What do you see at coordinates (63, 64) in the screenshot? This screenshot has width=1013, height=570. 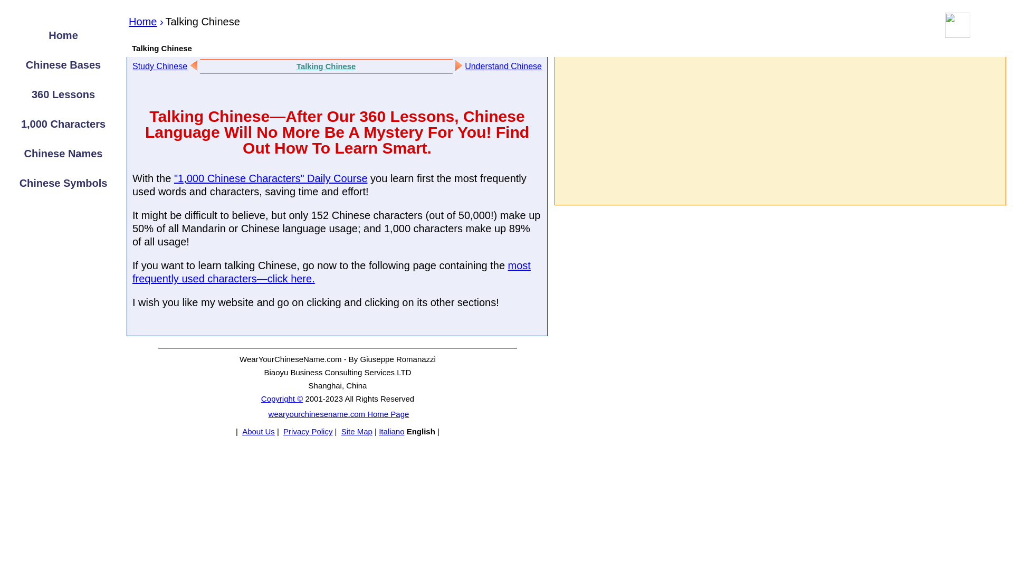 I see `Chinese Bases` at bounding box center [63, 64].